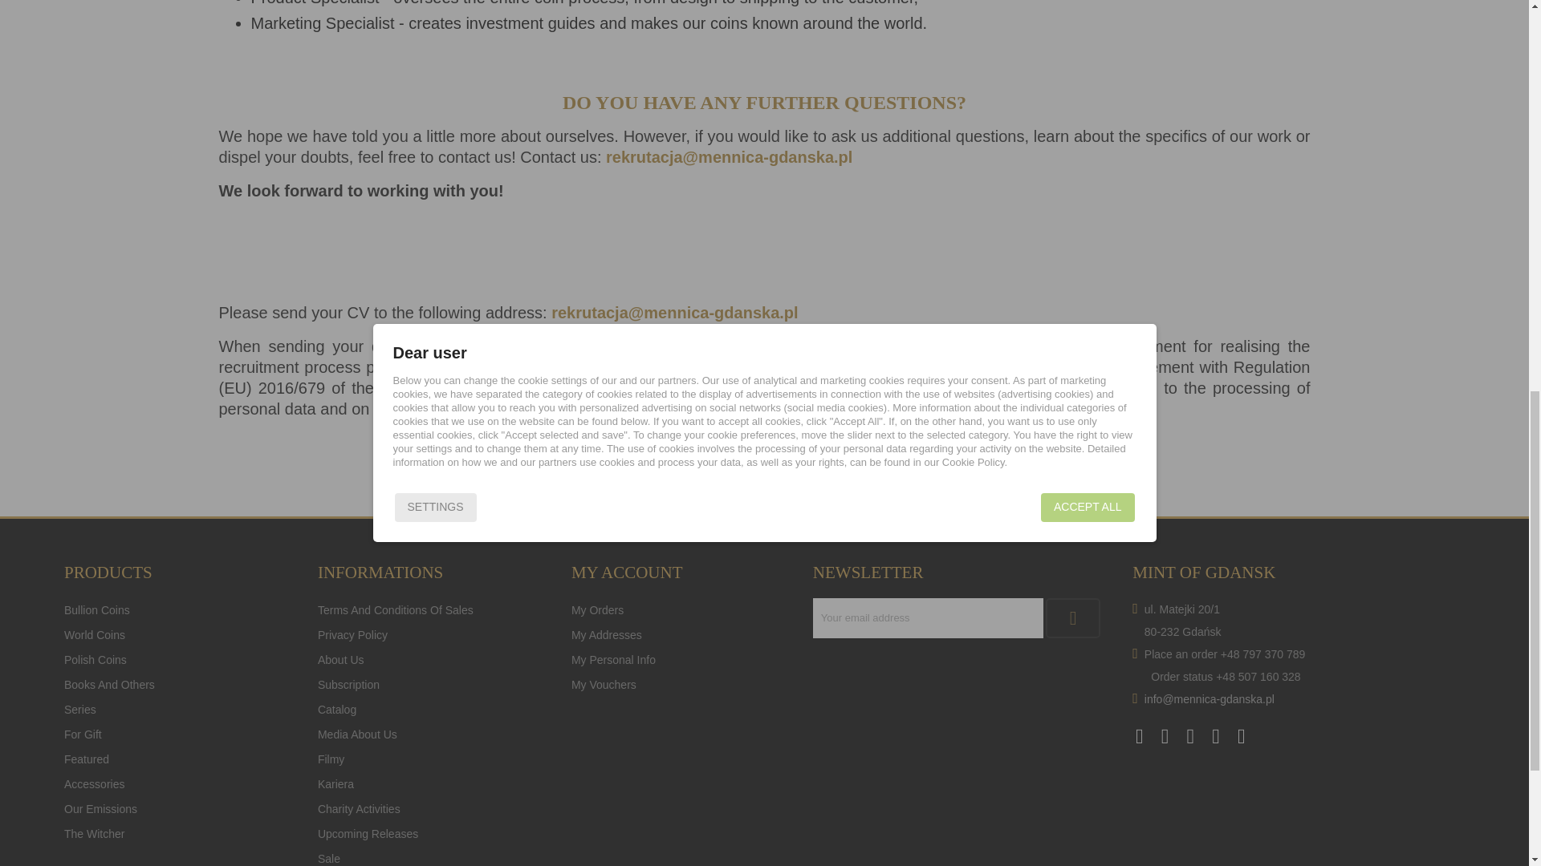 The height and width of the screenshot is (866, 1541). What do you see at coordinates (109, 685) in the screenshot?
I see `Books And Others` at bounding box center [109, 685].